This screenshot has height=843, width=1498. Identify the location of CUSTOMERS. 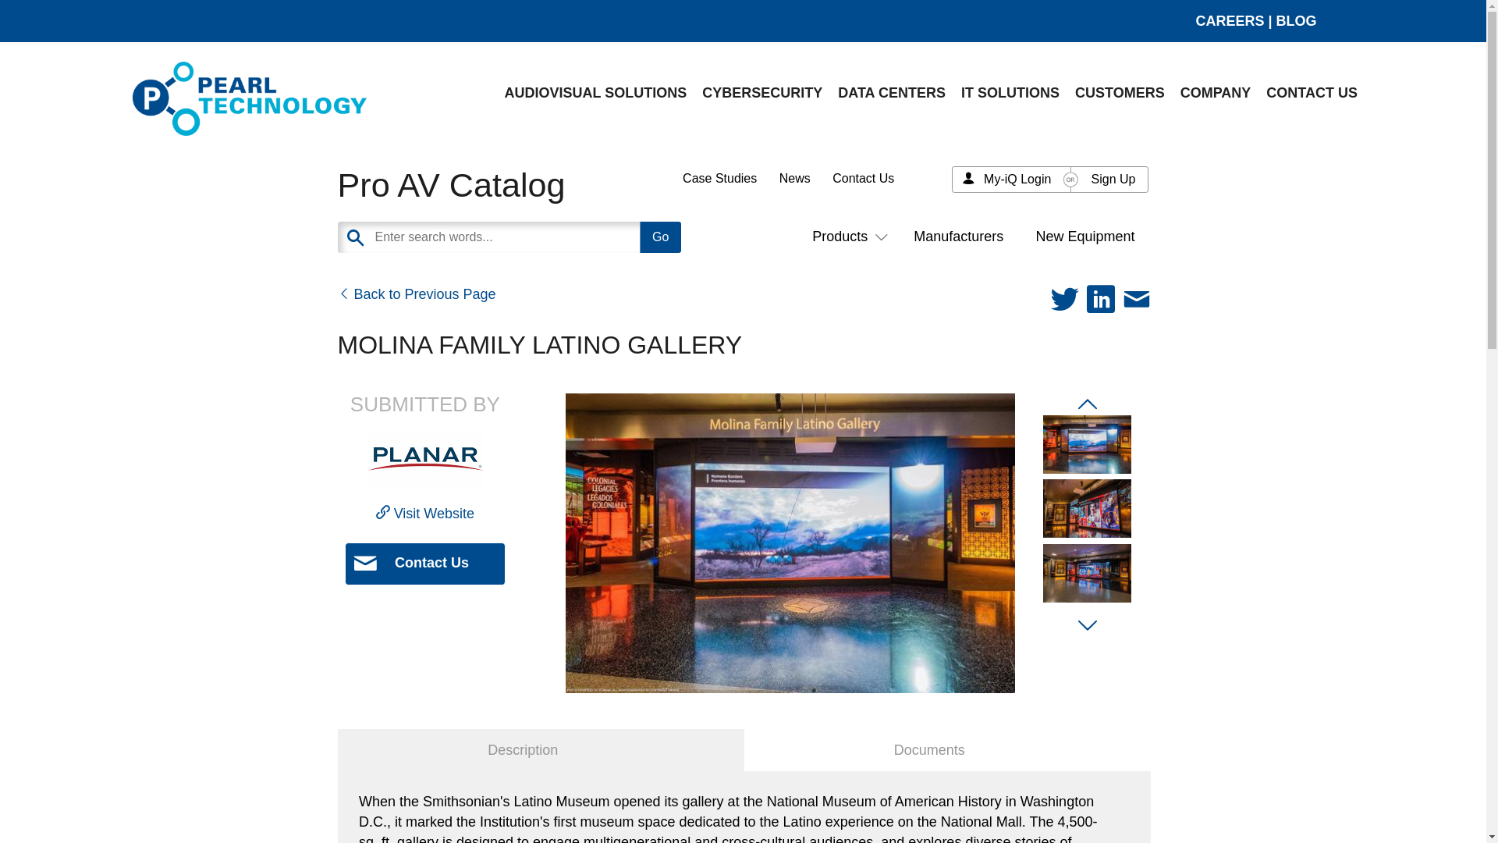
(1120, 92).